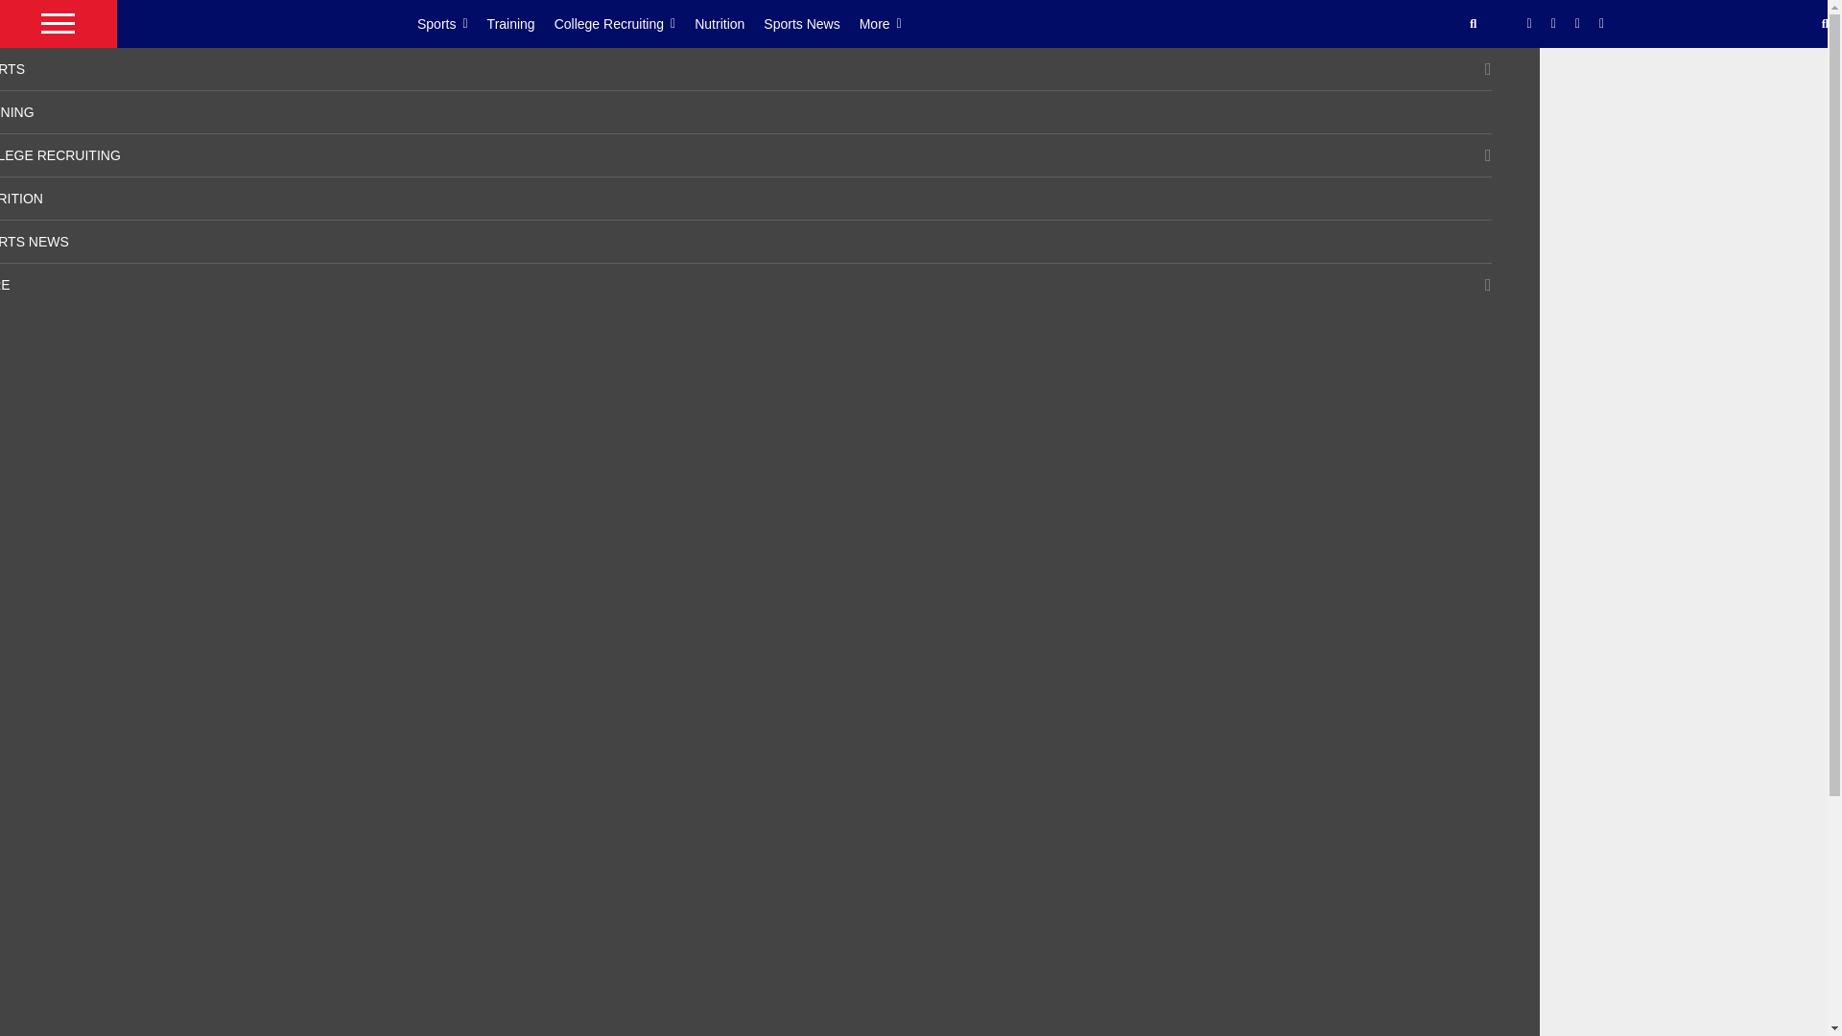 This screenshot has height=1036, width=1842. I want to click on Facebook, so click(1529, 24).